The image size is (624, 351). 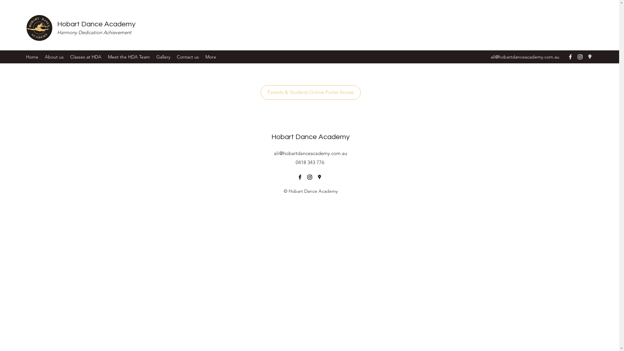 I want to click on Classes at HDA, so click(x=86, y=57).